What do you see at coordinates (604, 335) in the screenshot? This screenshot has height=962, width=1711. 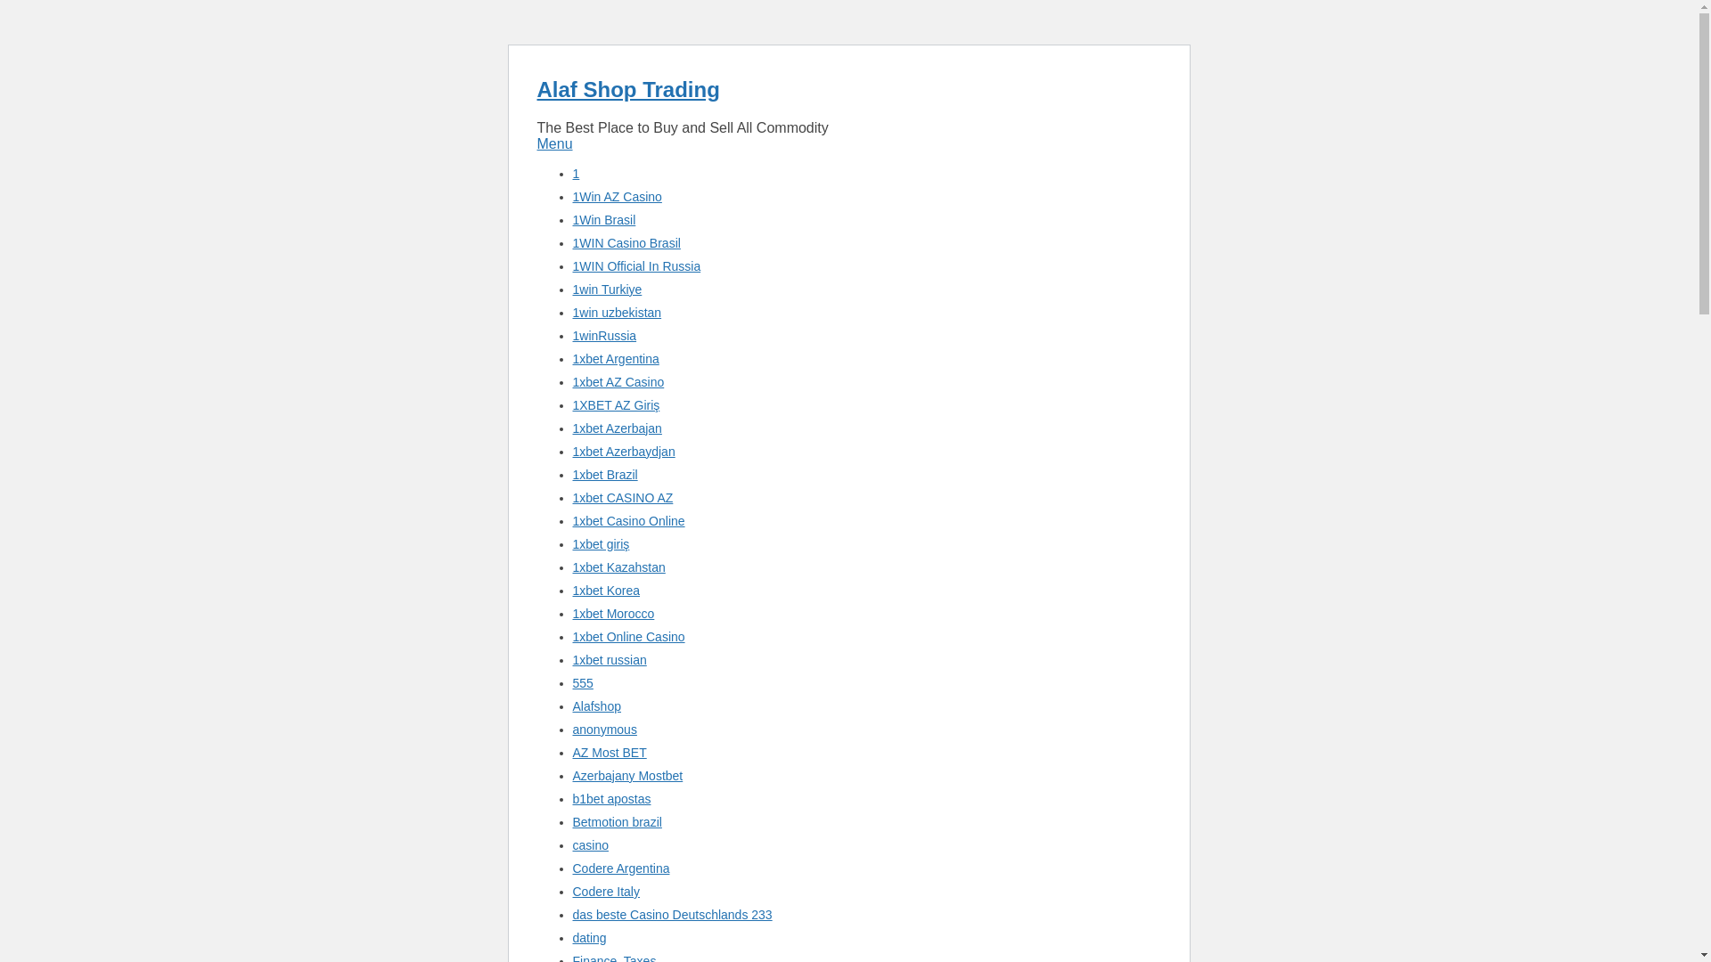 I see `1winRussia` at bounding box center [604, 335].